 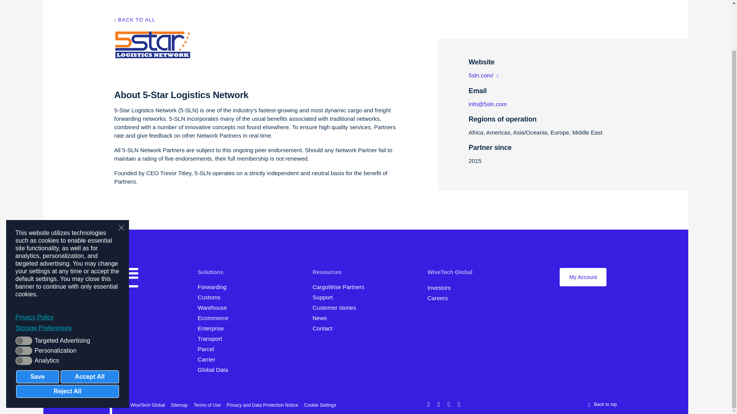 What do you see at coordinates (68, 265) in the screenshot?
I see `Privacy Policy` at bounding box center [68, 265].